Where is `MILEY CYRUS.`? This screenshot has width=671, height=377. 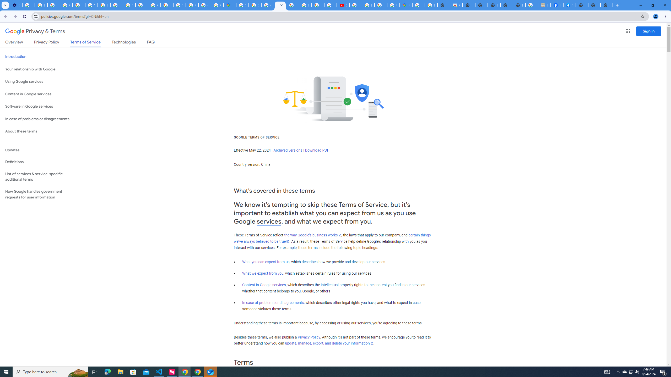
MILEY CYRUS. is located at coordinates (544, 5).